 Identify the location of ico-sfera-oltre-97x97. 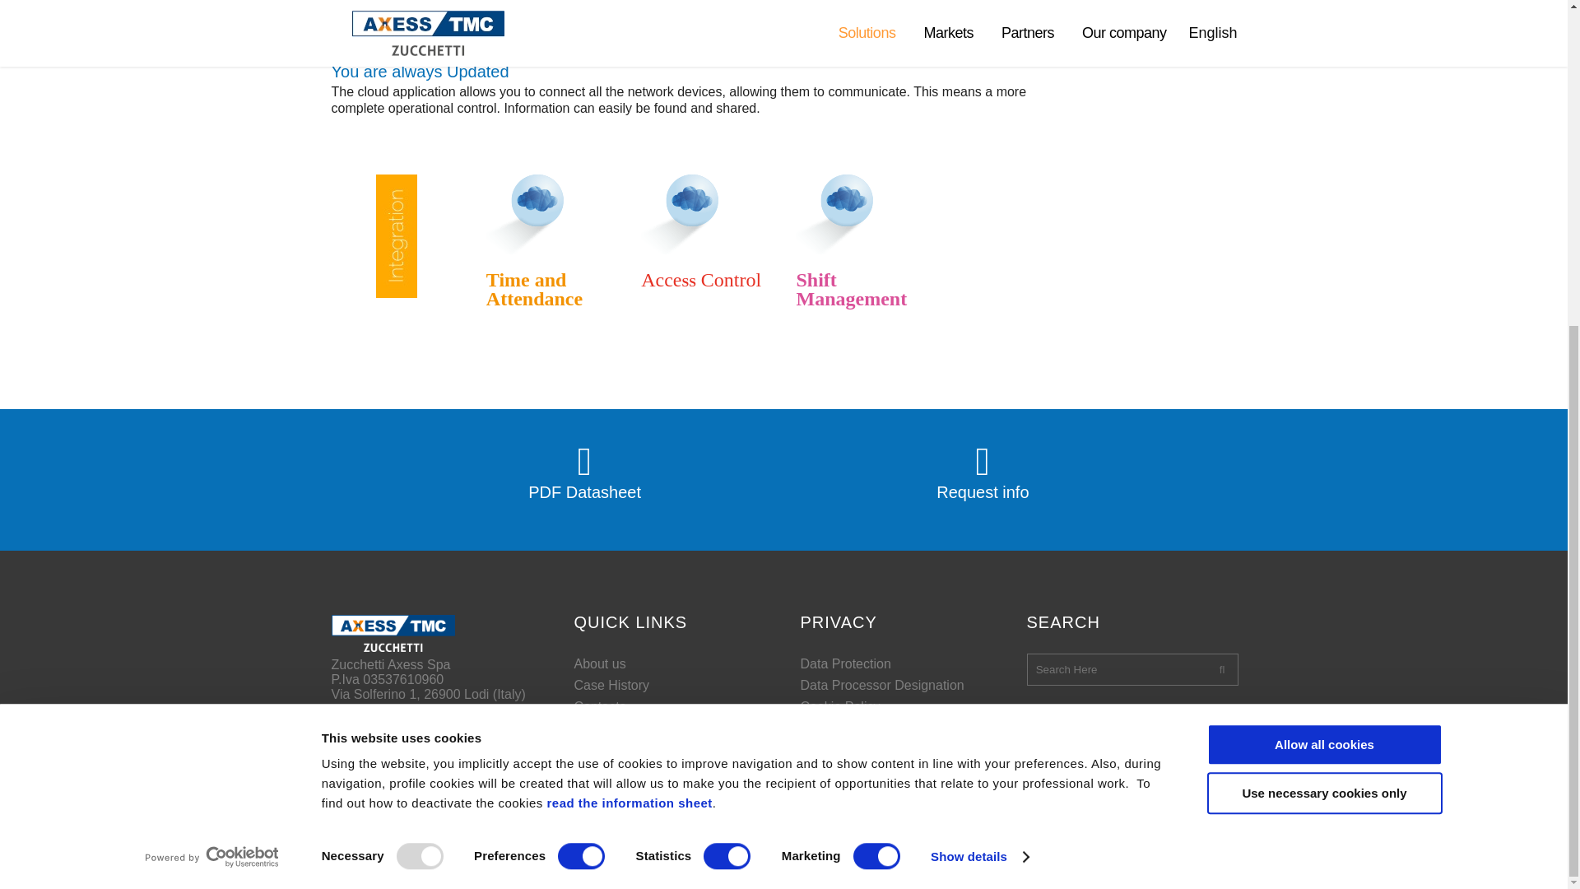
(835, 214).